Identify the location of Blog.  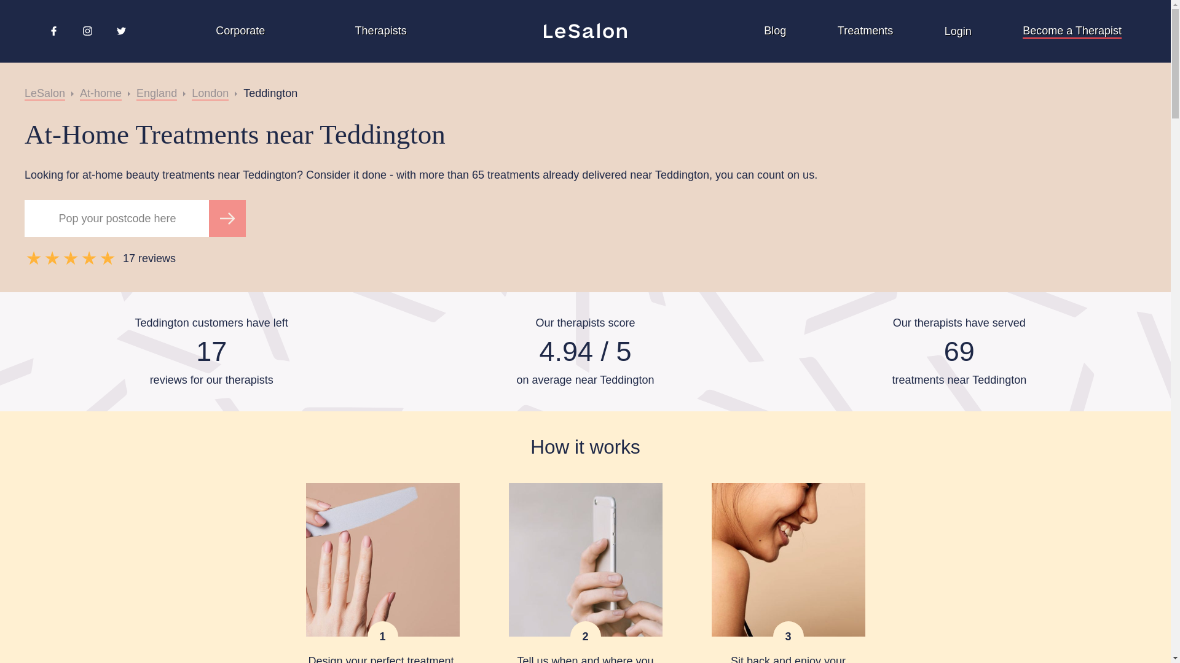
(774, 31).